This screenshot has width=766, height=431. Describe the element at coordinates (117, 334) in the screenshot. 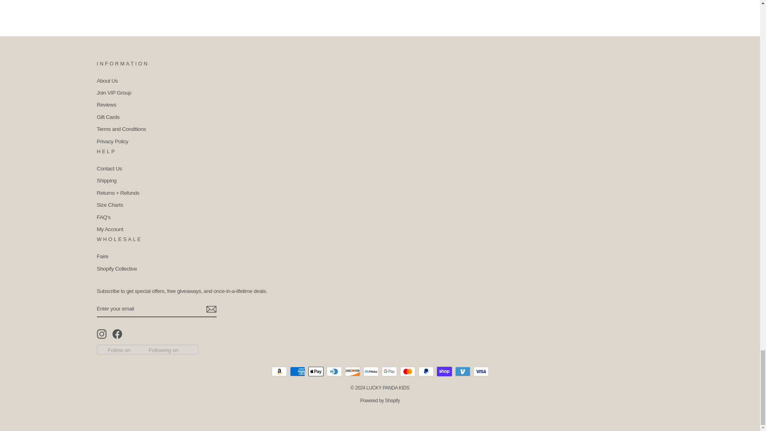

I see `LUCKY PANDA KIDS on Facebook` at that location.